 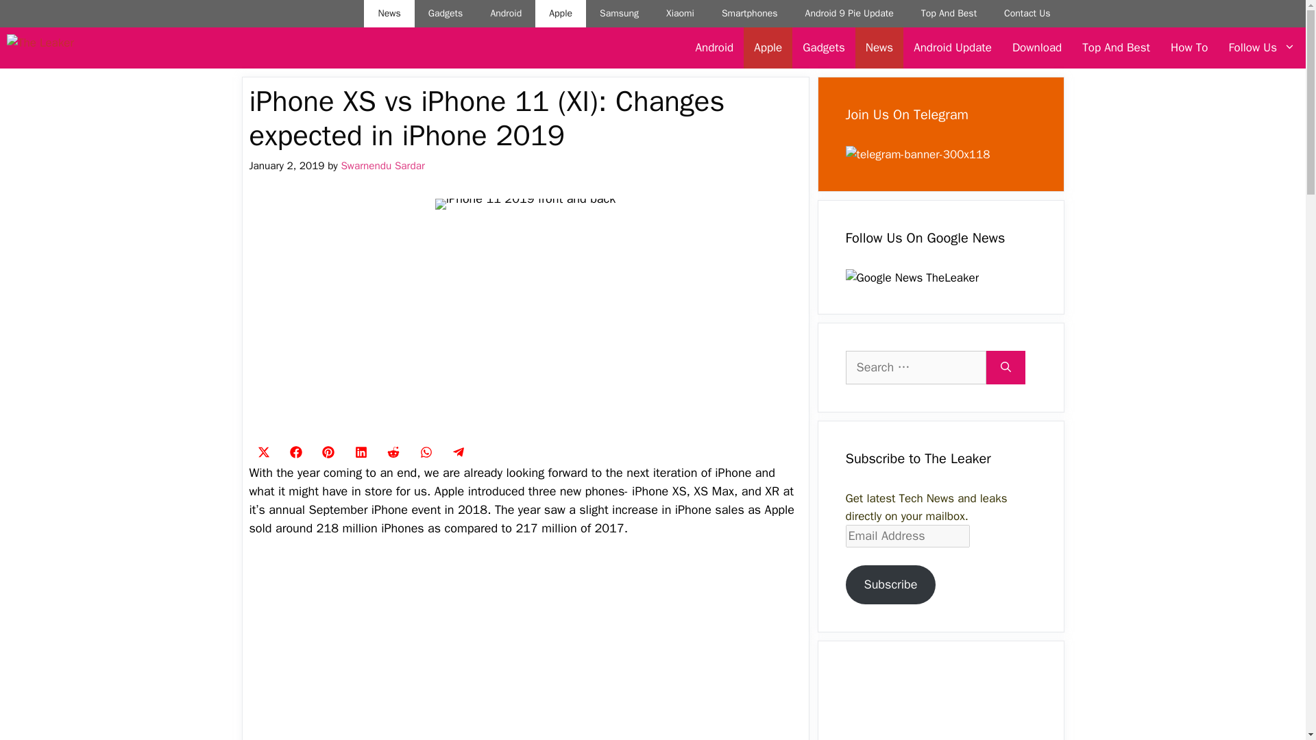 I want to click on Download, so click(x=1036, y=48).